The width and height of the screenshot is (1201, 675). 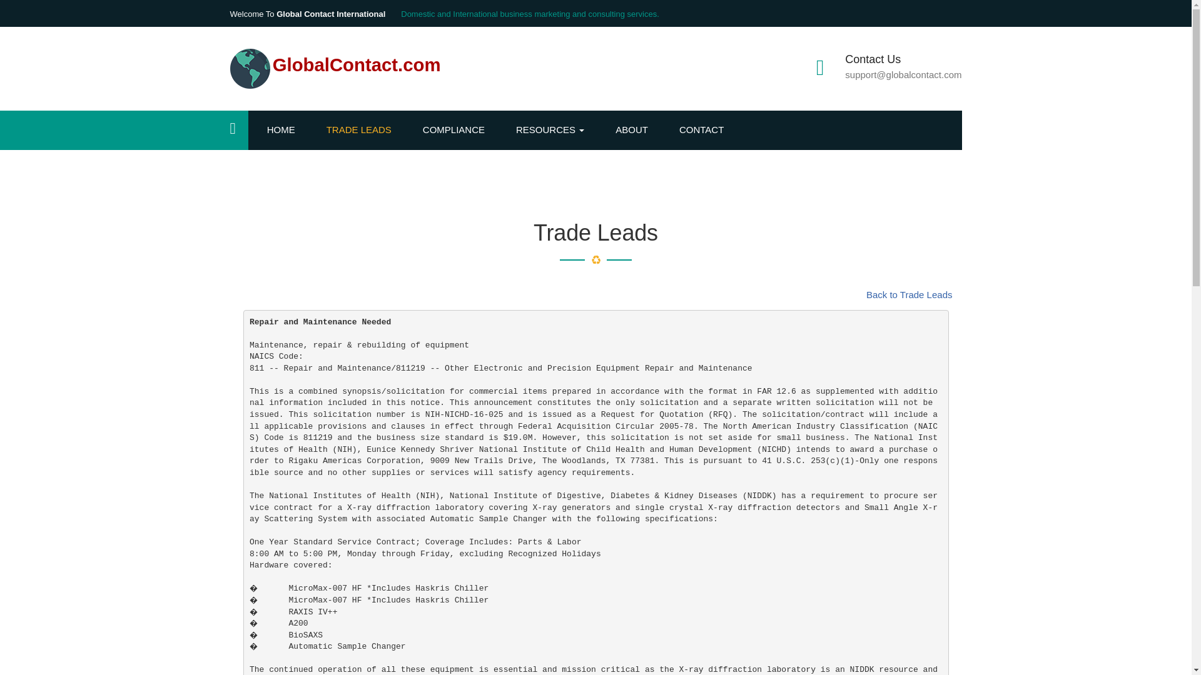 I want to click on COMPLIANCE, so click(x=459, y=130).